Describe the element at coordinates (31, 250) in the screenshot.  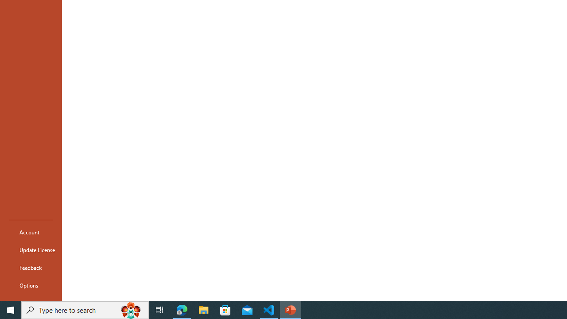
I see `Update License` at that location.